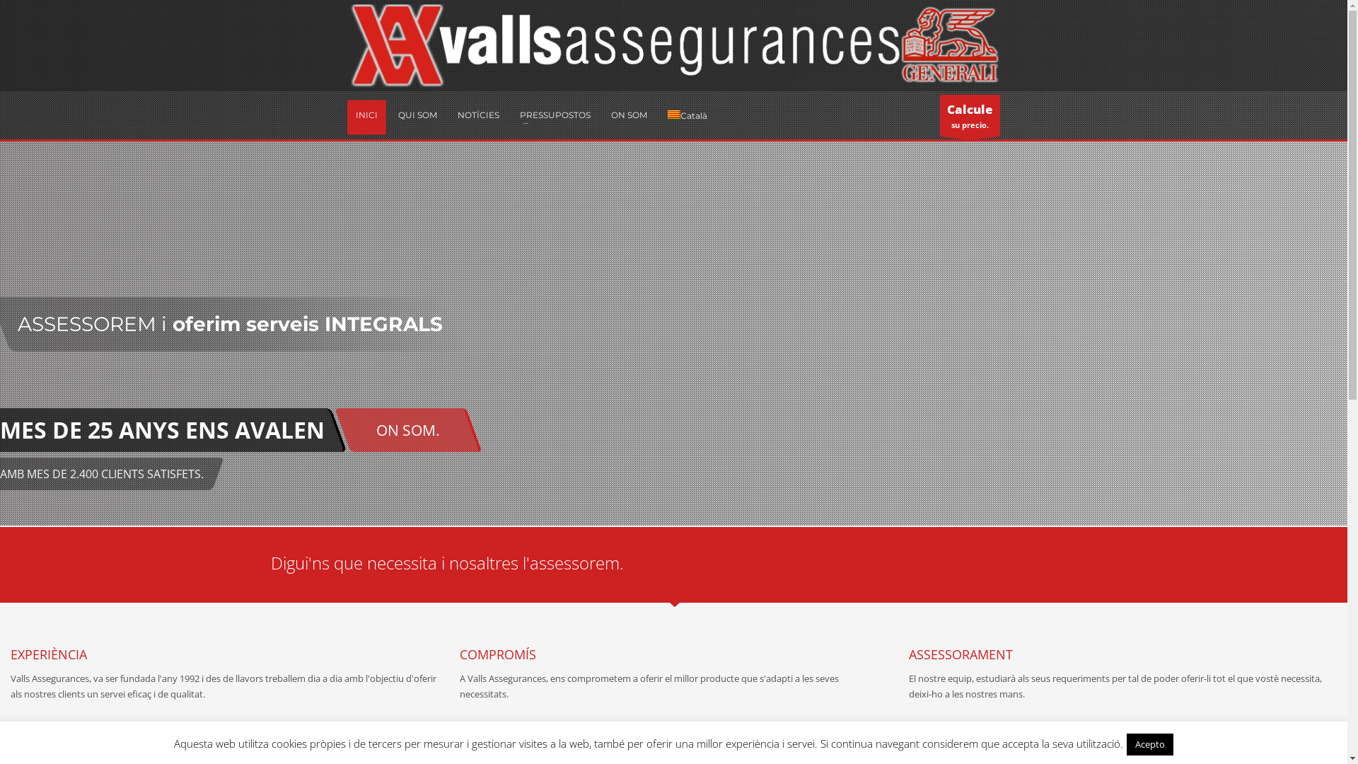 This screenshot has height=764, width=1358. I want to click on Calcule
su precio., so click(970, 116).